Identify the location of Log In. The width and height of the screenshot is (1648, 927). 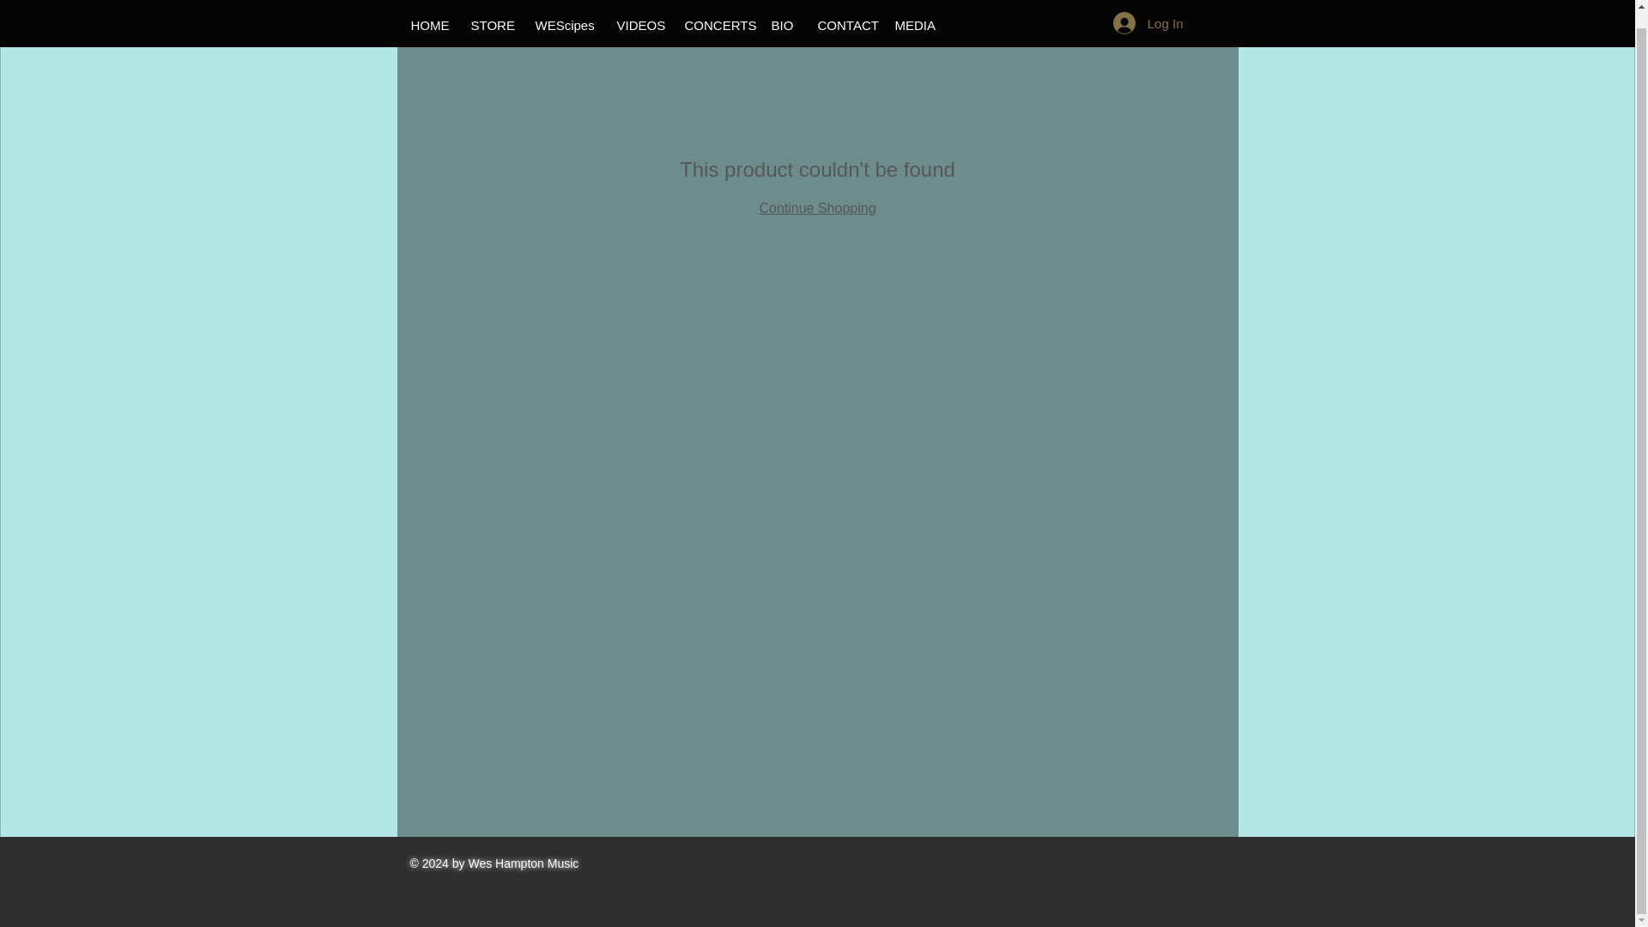
(1148, 12).